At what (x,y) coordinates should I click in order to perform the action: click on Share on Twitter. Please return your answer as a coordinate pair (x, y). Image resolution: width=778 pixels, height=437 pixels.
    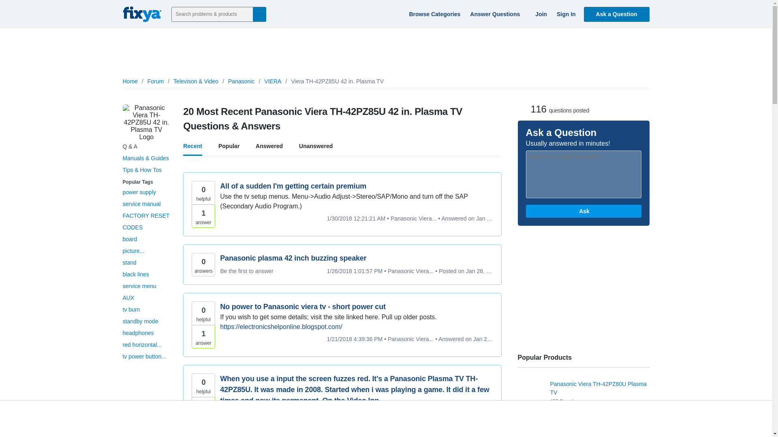
    Looking at the image, I should click on (609, 100).